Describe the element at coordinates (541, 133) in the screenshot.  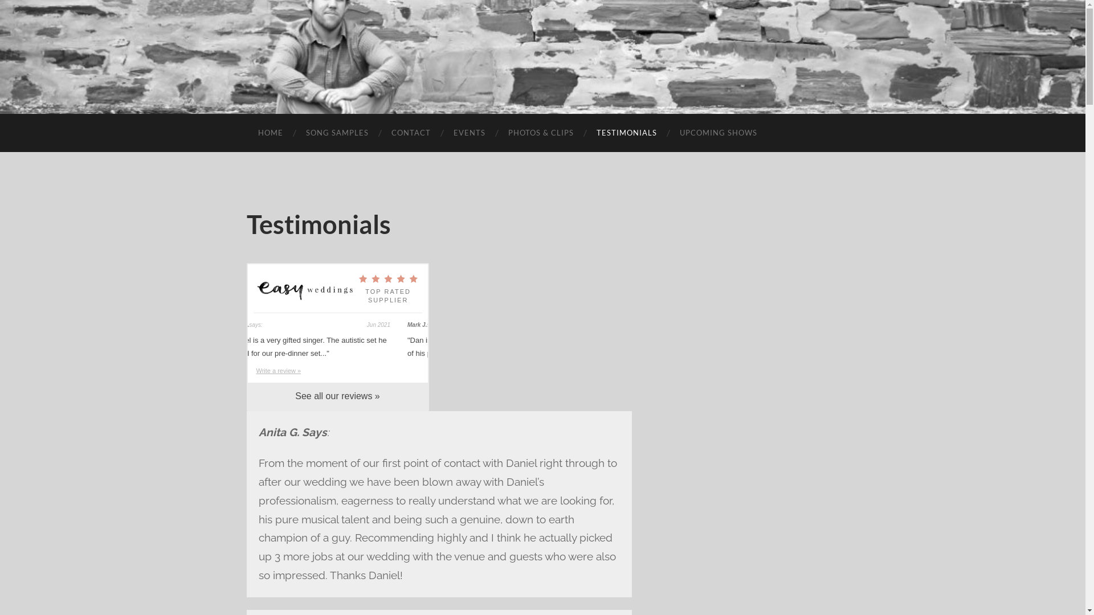
I see `PHOTOS & CLIPS` at that location.